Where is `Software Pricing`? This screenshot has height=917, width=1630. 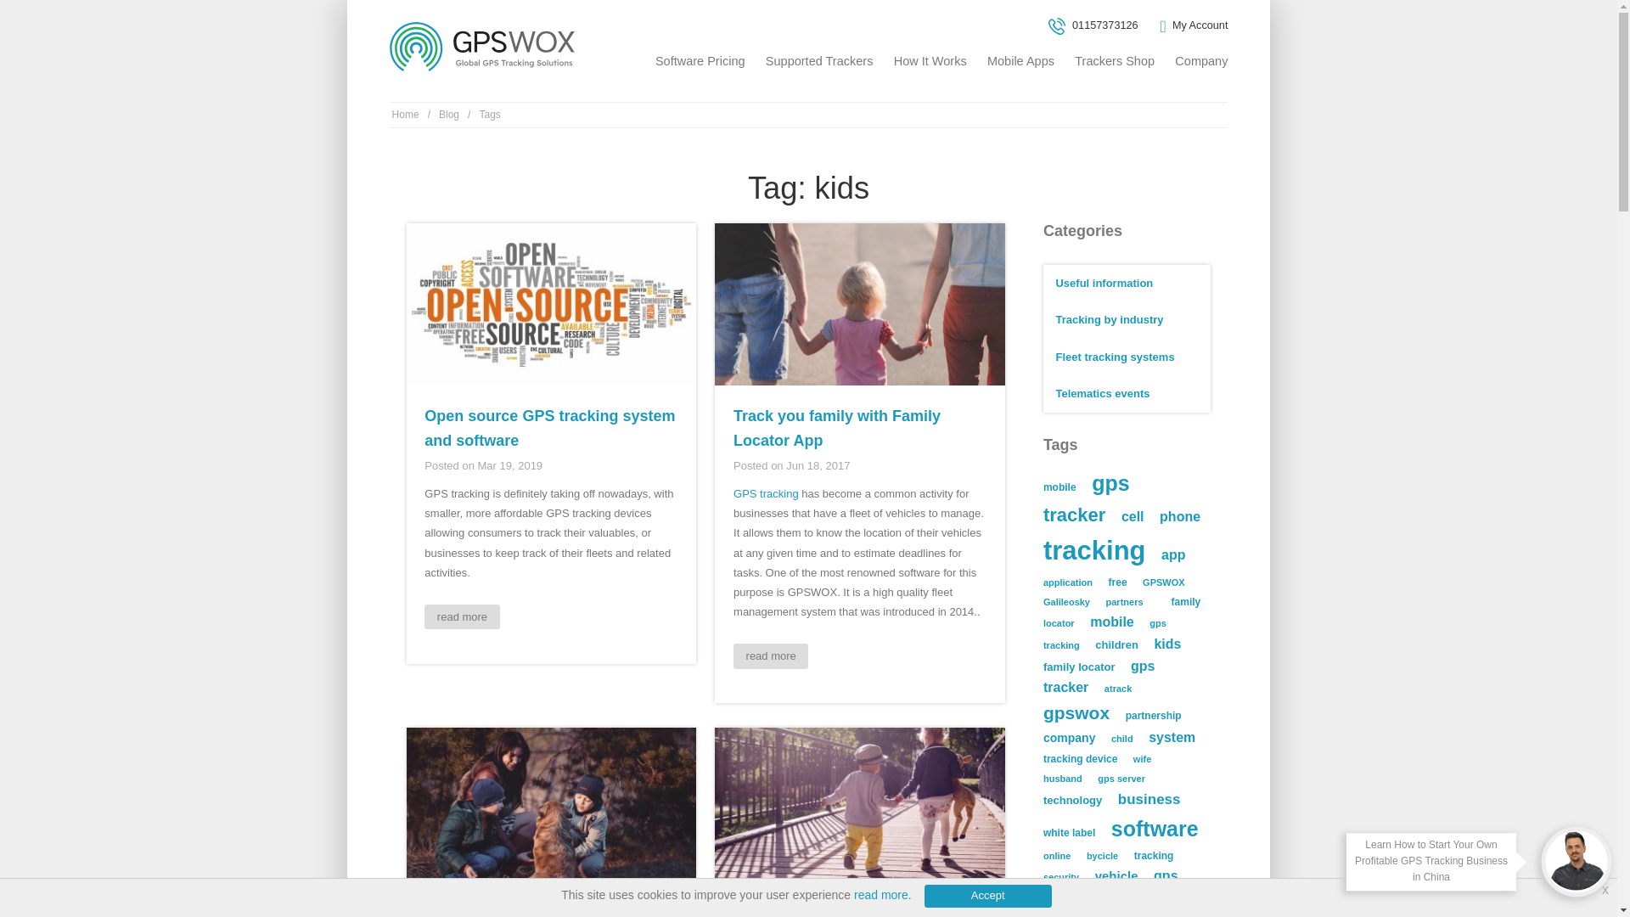 Software Pricing is located at coordinates (700, 61).